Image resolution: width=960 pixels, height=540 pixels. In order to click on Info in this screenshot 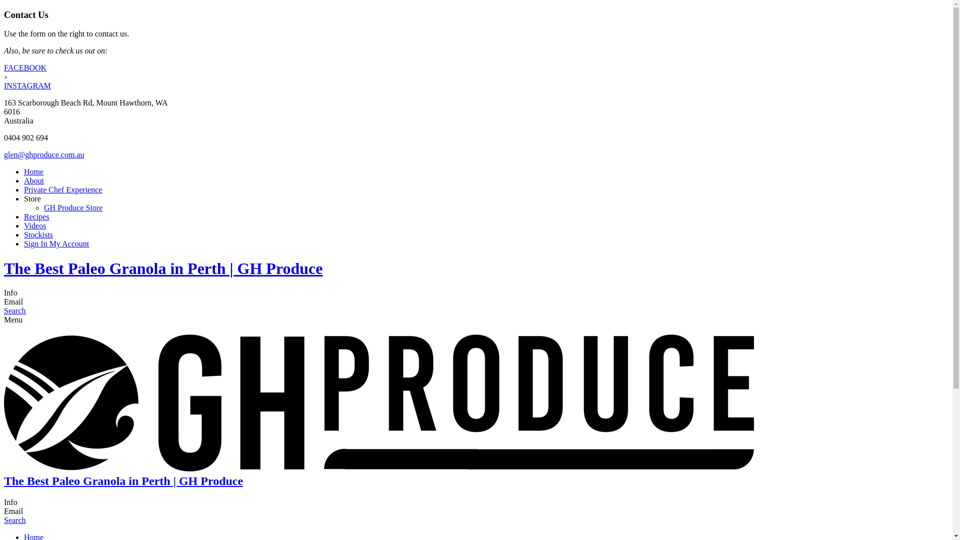, I will do `click(11, 502)`.